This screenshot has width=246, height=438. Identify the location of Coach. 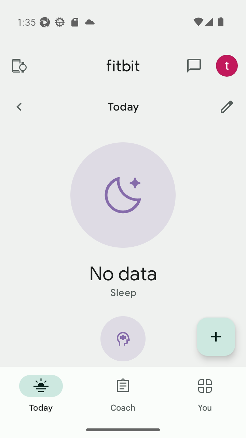
(123, 394).